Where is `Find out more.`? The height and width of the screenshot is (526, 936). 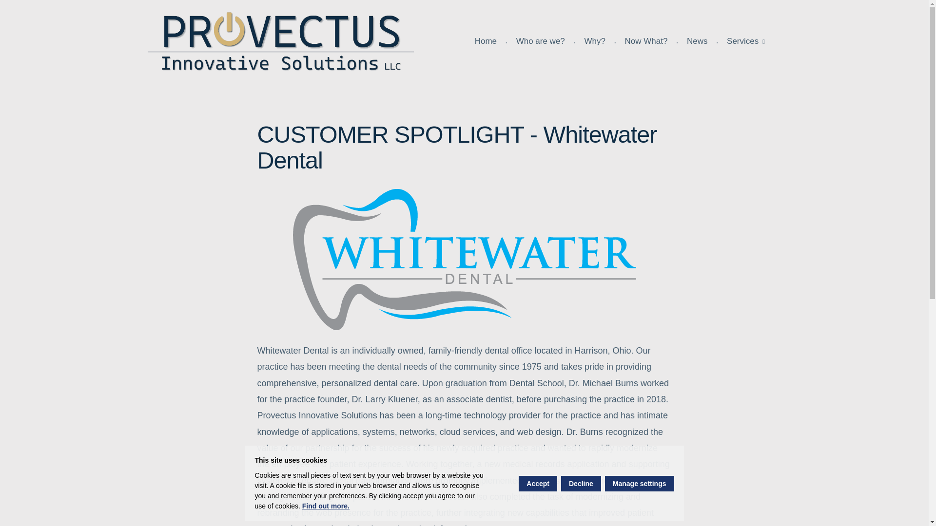
Find out more. is located at coordinates (326, 506).